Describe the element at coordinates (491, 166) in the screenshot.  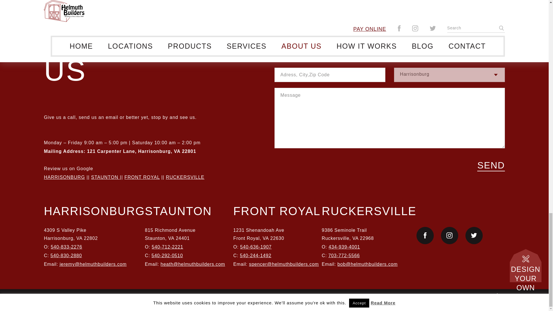
I see `SEND` at that location.